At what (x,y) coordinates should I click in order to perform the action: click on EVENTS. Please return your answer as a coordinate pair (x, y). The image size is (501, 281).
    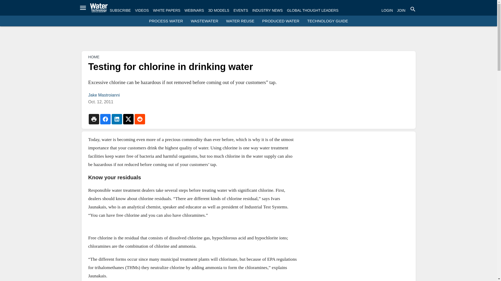
    Looking at the image, I should click on (241, 10).